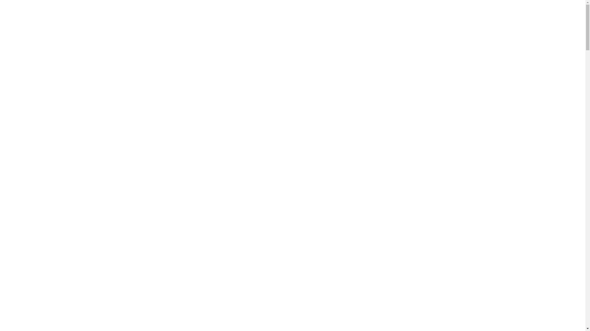  I want to click on Seven, so click(37, 19).